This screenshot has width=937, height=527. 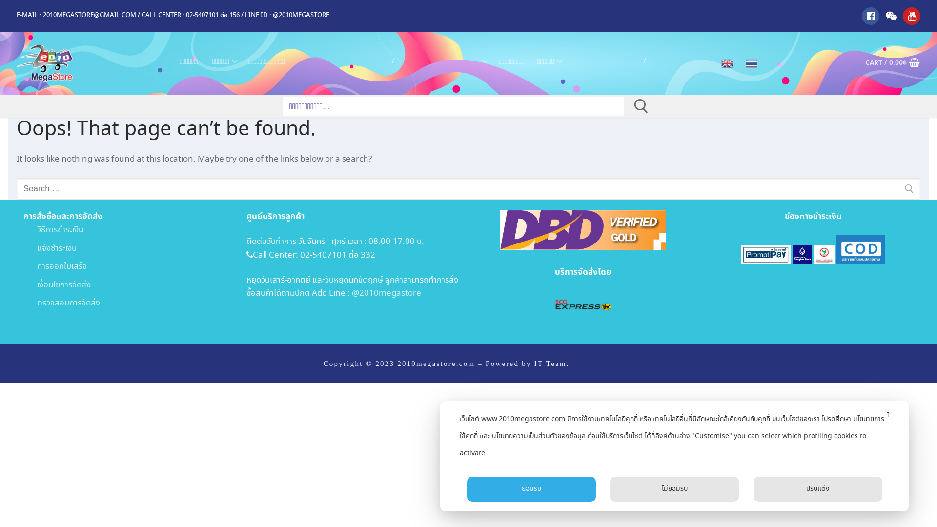 What do you see at coordinates (386, 294) in the screenshot?
I see `@2010megastore` at bounding box center [386, 294].